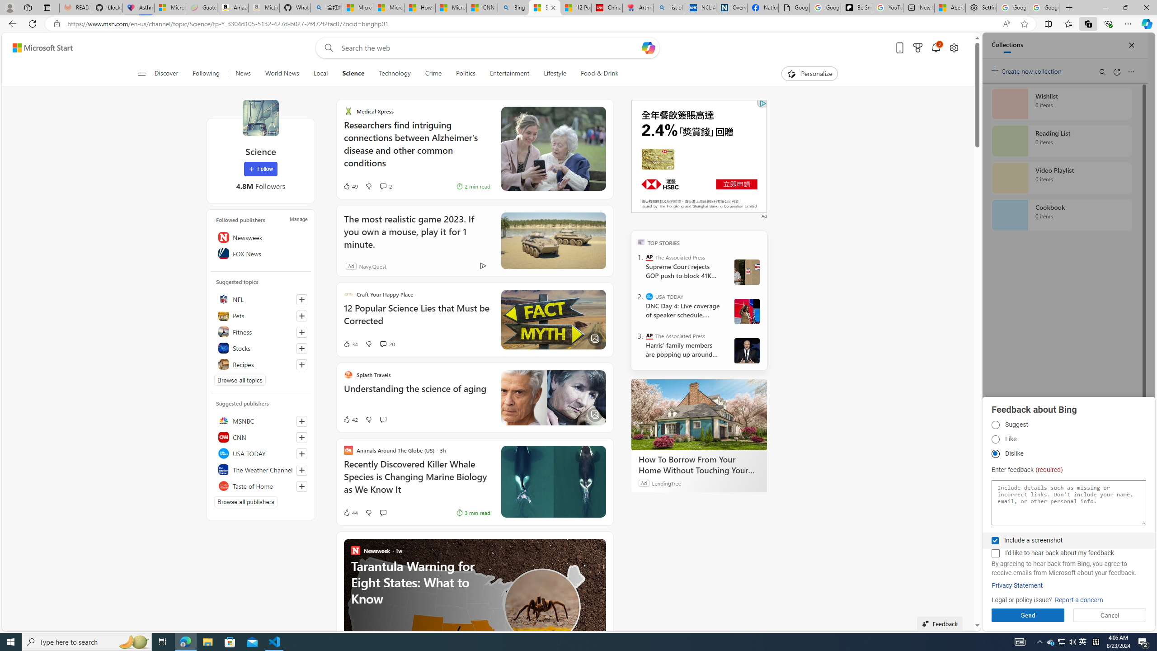 The height and width of the screenshot is (651, 1157). What do you see at coordinates (1110, 615) in the screenshot?
I see `Cancel` at bounding box center [1110, 615].